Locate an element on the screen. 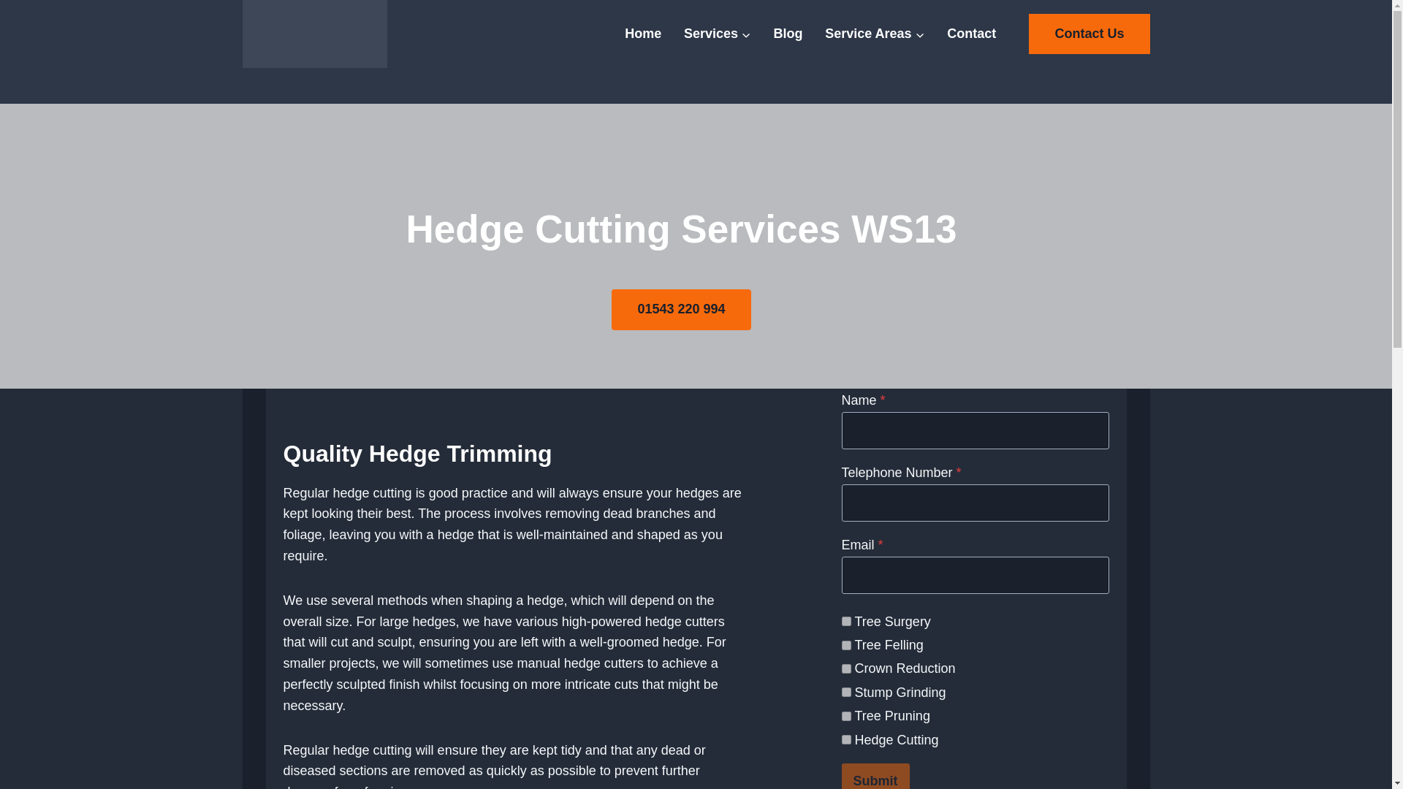 The width and height of the screenshot is (1403, 789). Tree Felling is located at coordinates (846, 644).